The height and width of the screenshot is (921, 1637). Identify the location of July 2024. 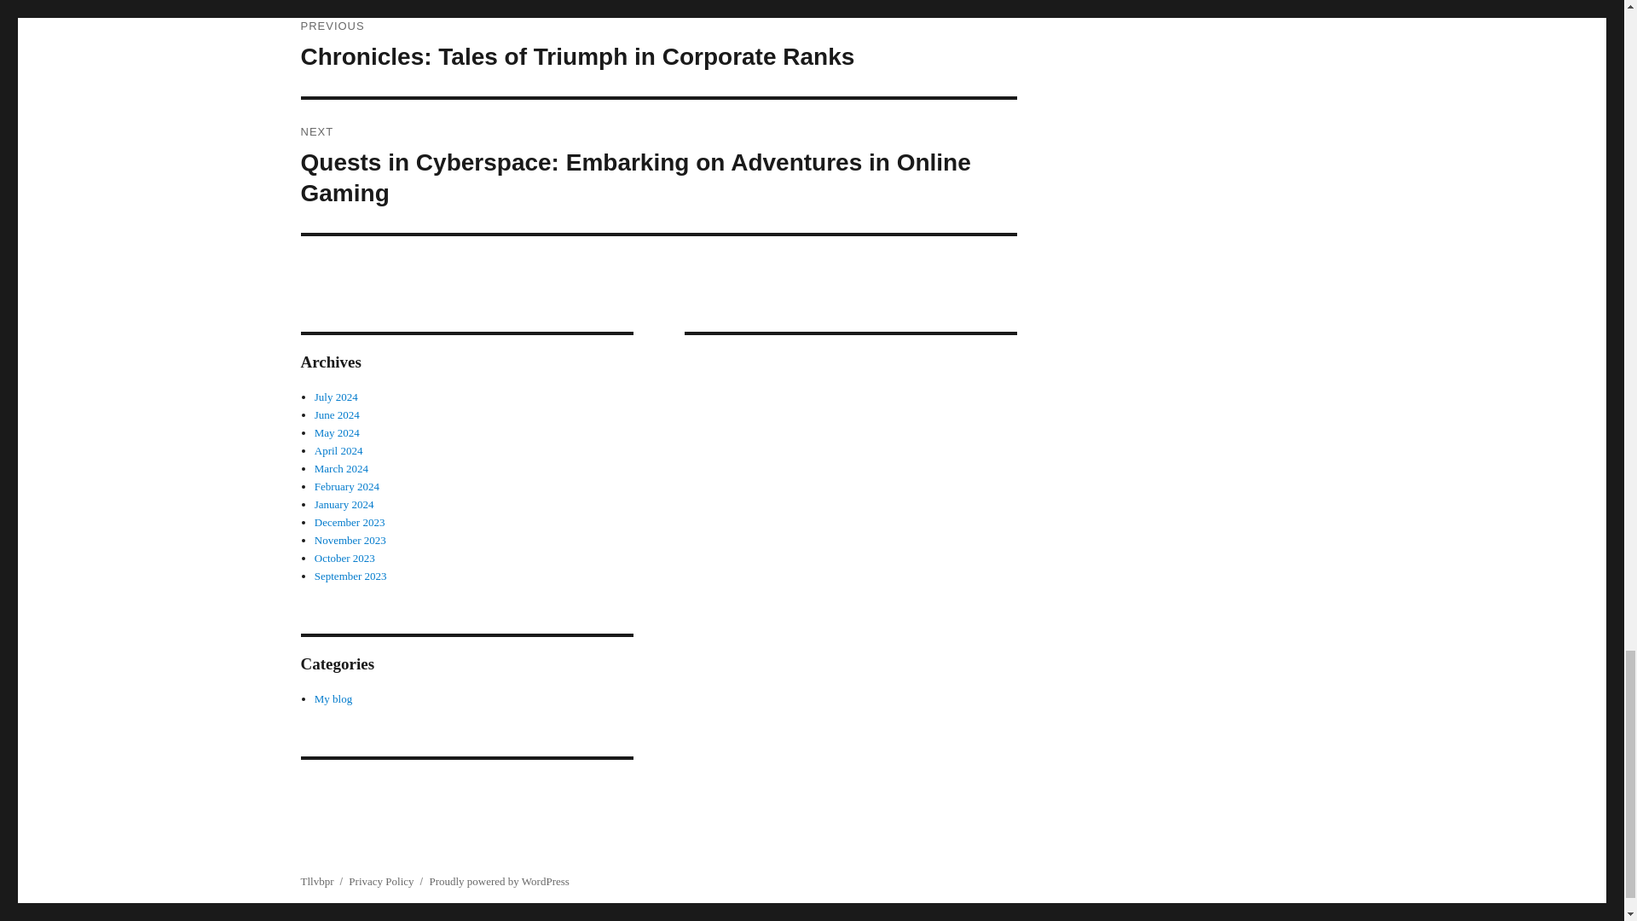
(336, 397).